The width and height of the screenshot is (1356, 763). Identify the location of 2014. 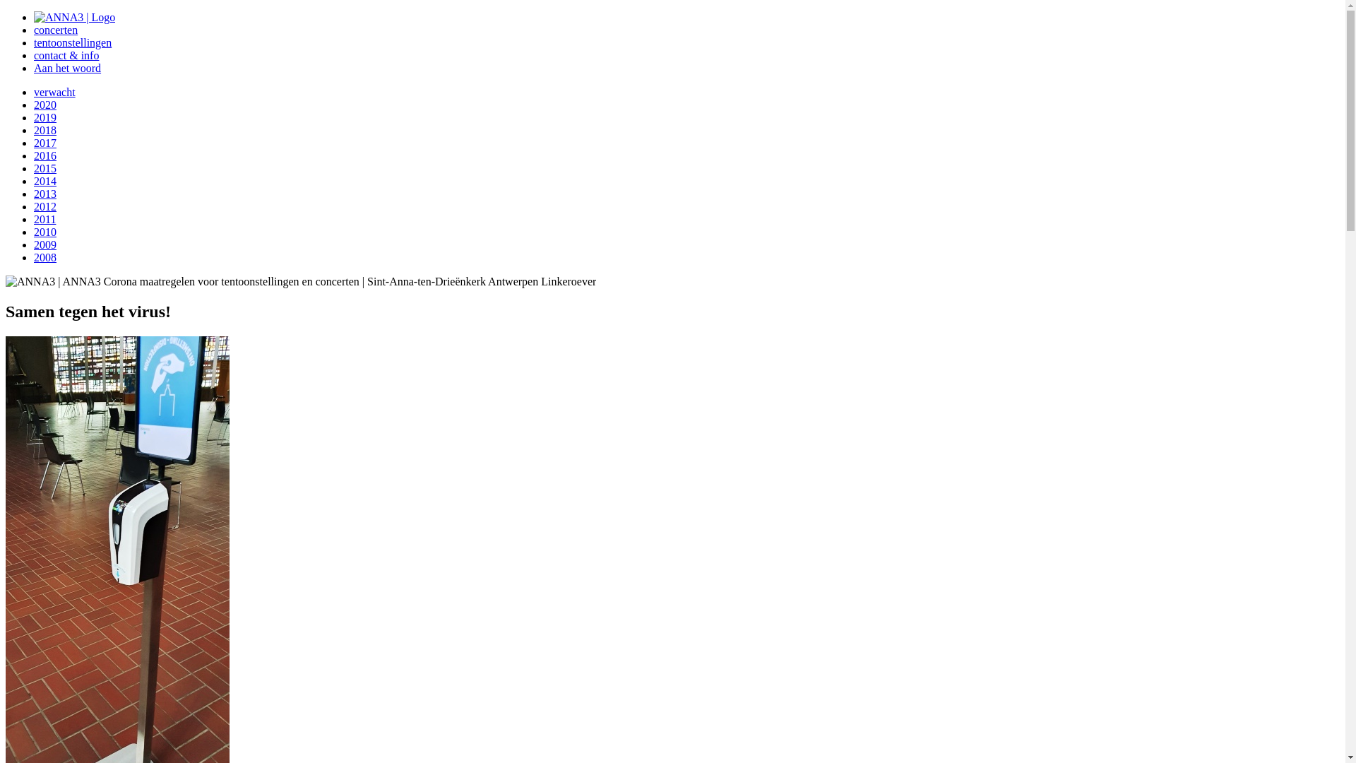
(45, 181).